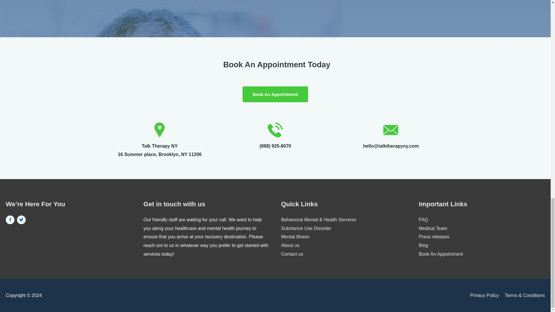 This screenshot has width=555, height=312. I want to click on Contact us, so click(292, 254).